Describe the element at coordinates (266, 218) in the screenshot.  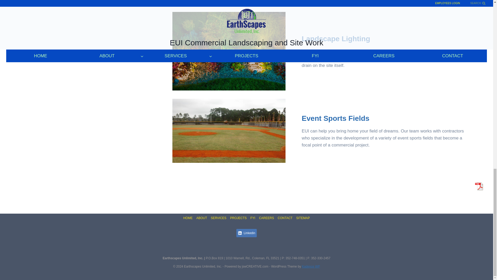
I see `CAREERS` at that location.